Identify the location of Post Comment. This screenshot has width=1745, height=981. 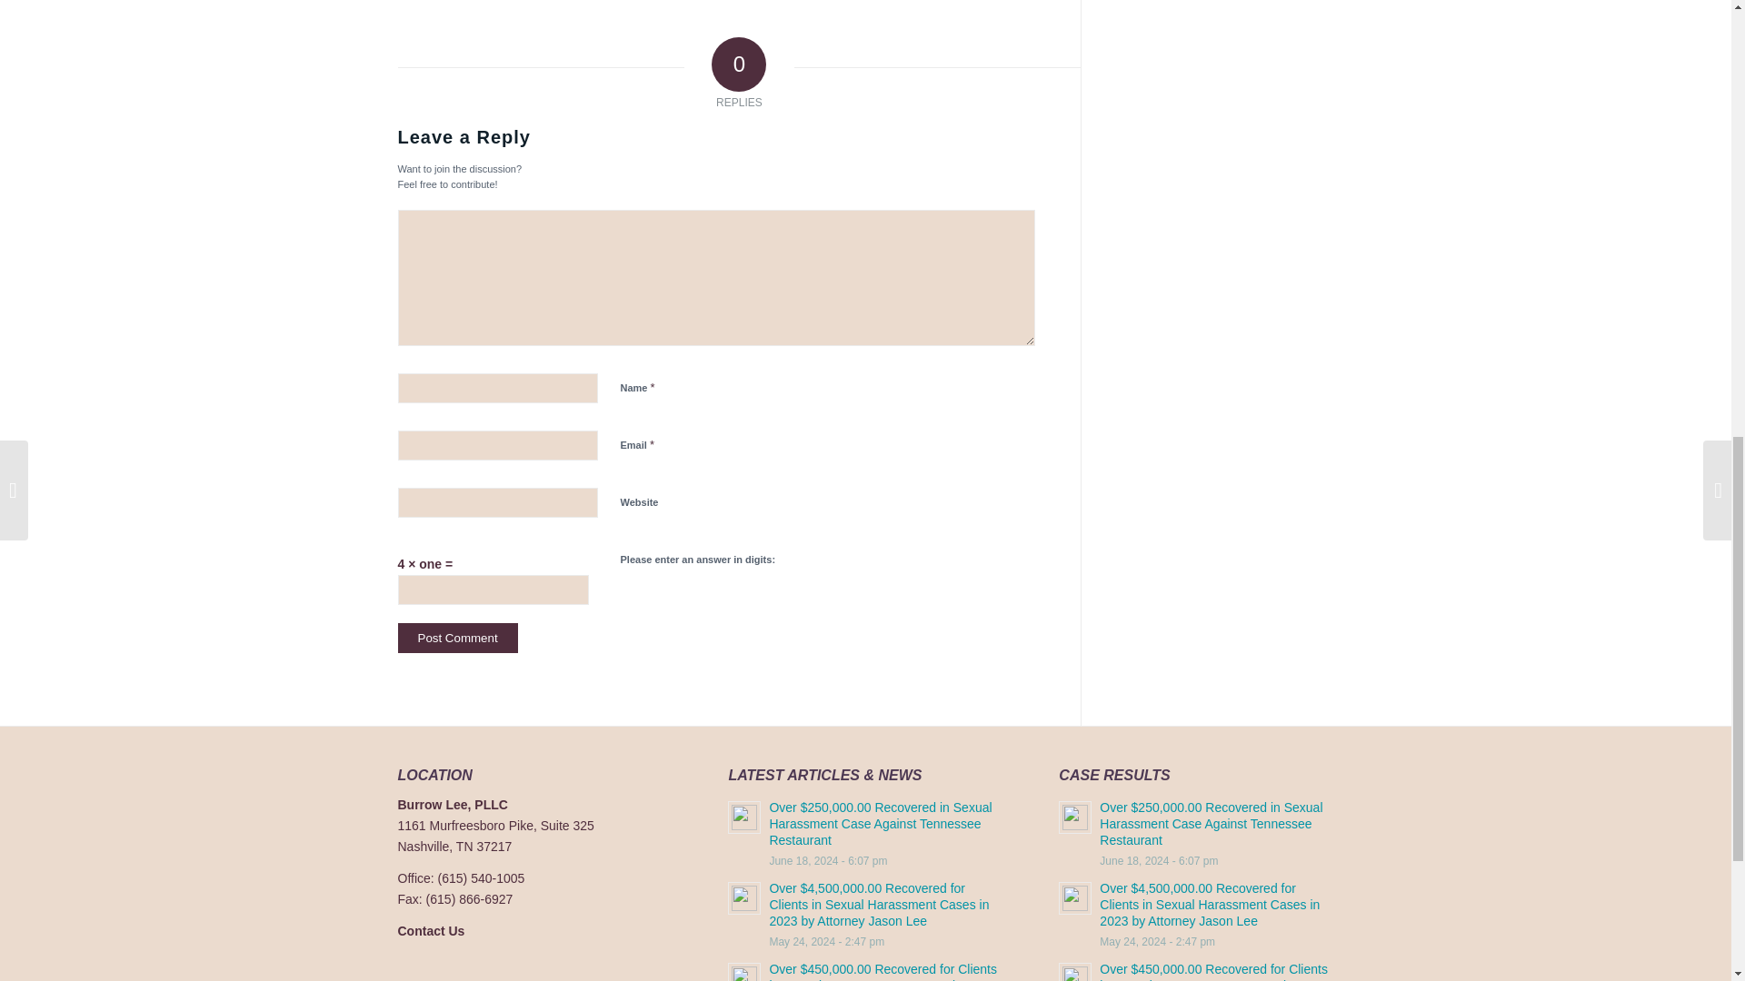
(458, 638).